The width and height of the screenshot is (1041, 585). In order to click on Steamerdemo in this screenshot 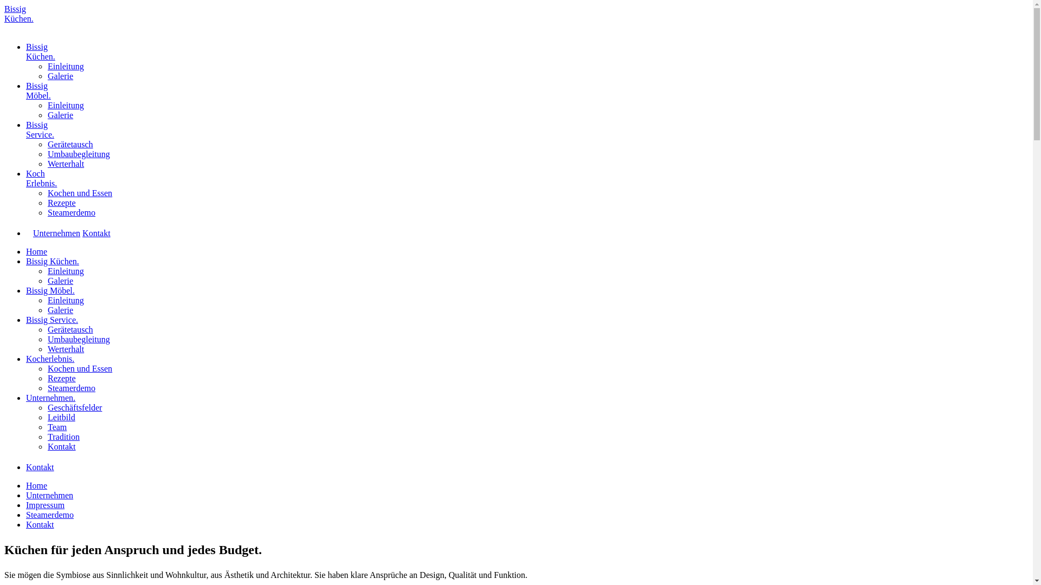, I will do `click(72, 212)`.